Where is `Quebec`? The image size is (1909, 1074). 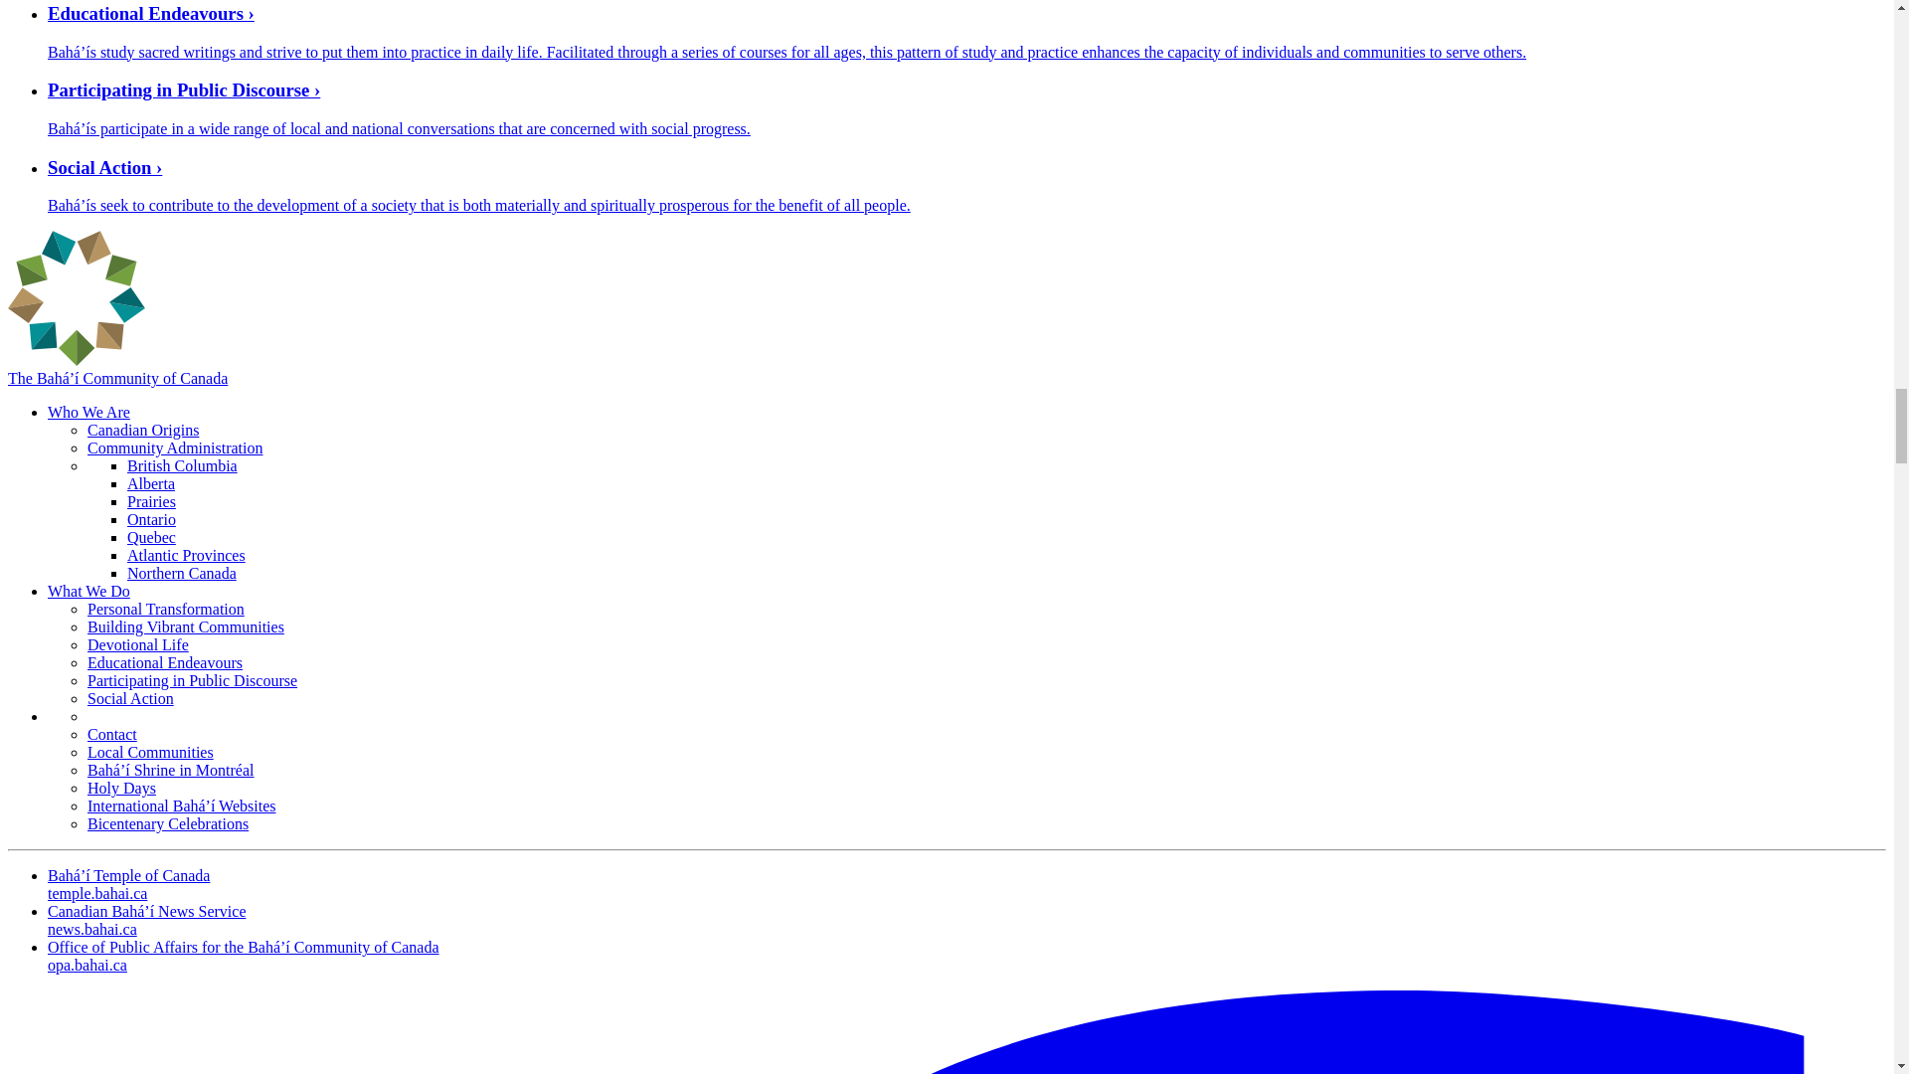 Quebec is located at coordinates (151, 537).